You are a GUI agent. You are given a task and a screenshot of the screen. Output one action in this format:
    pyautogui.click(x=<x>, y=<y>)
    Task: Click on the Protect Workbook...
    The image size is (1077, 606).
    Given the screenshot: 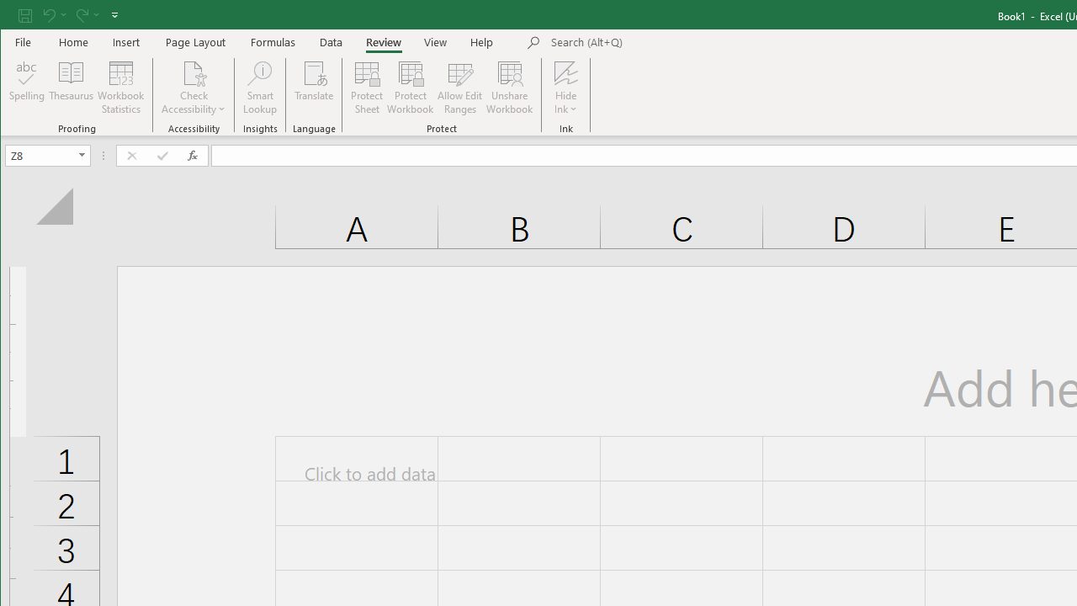 What is the action you would take?
    pyautogui.click(x=411, y=88)
    